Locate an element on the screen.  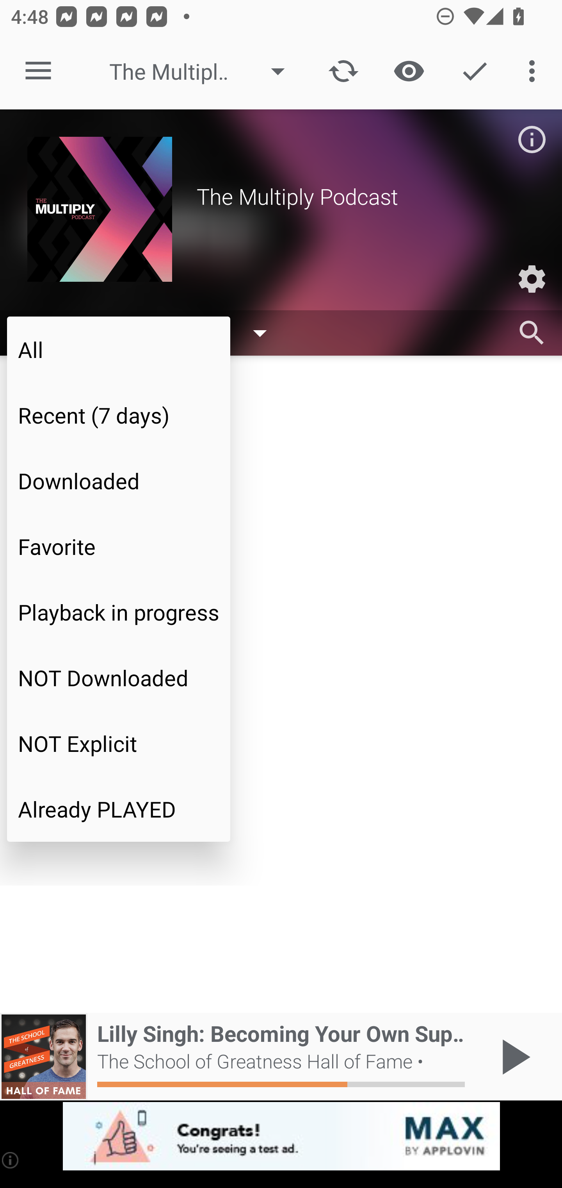
Downloaded is located at coordinates (119, 481).